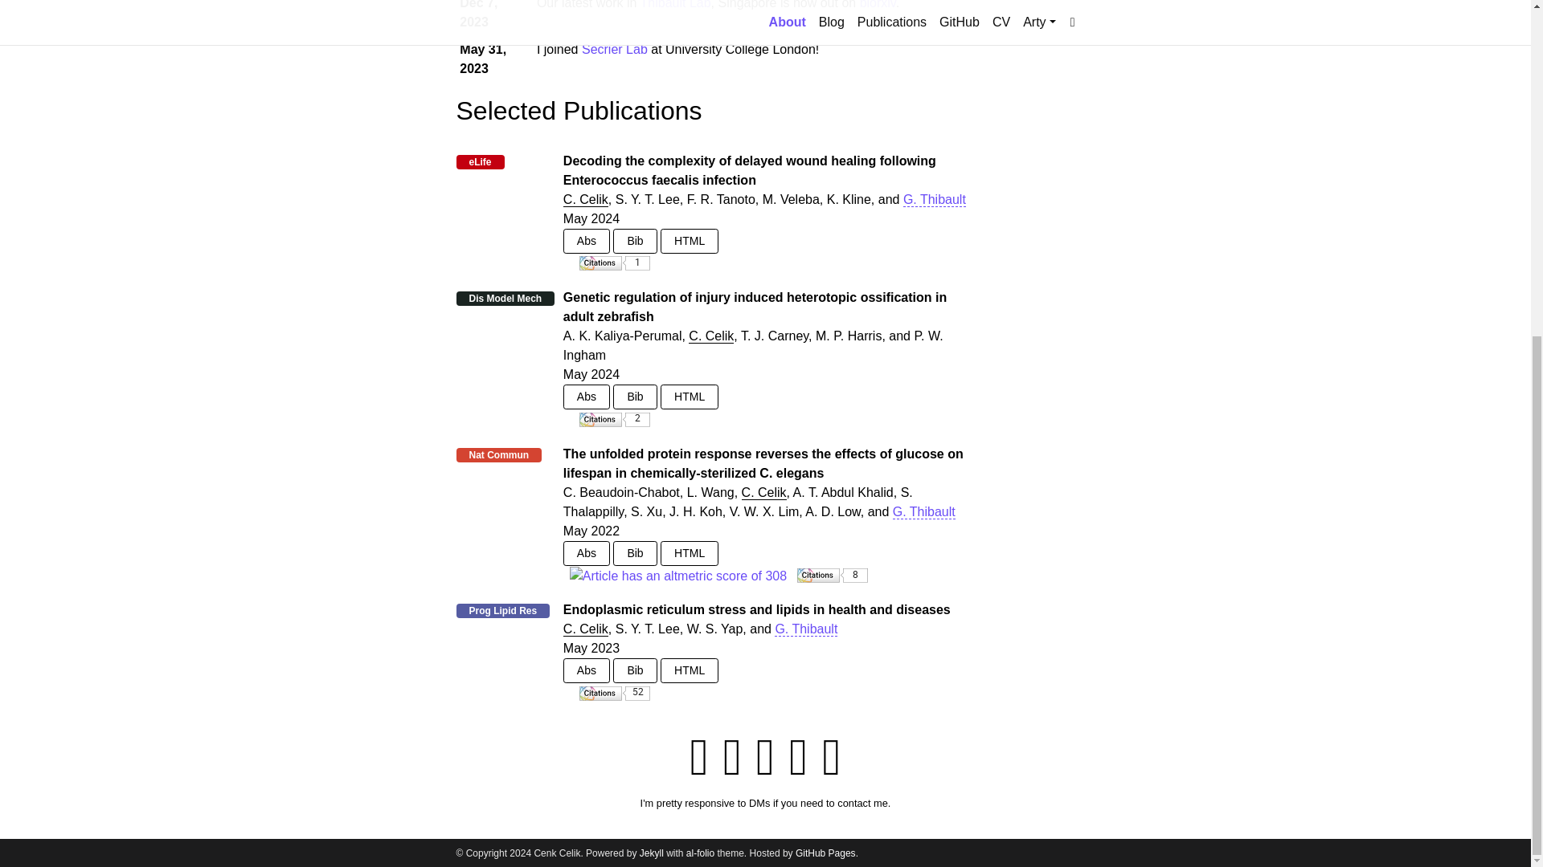 Image resolution: width=1543 pixels, height=867 pixels. Describe the element at coordinates (505, 299) in the screenshot. I see `Dis Model Mech` at that location.